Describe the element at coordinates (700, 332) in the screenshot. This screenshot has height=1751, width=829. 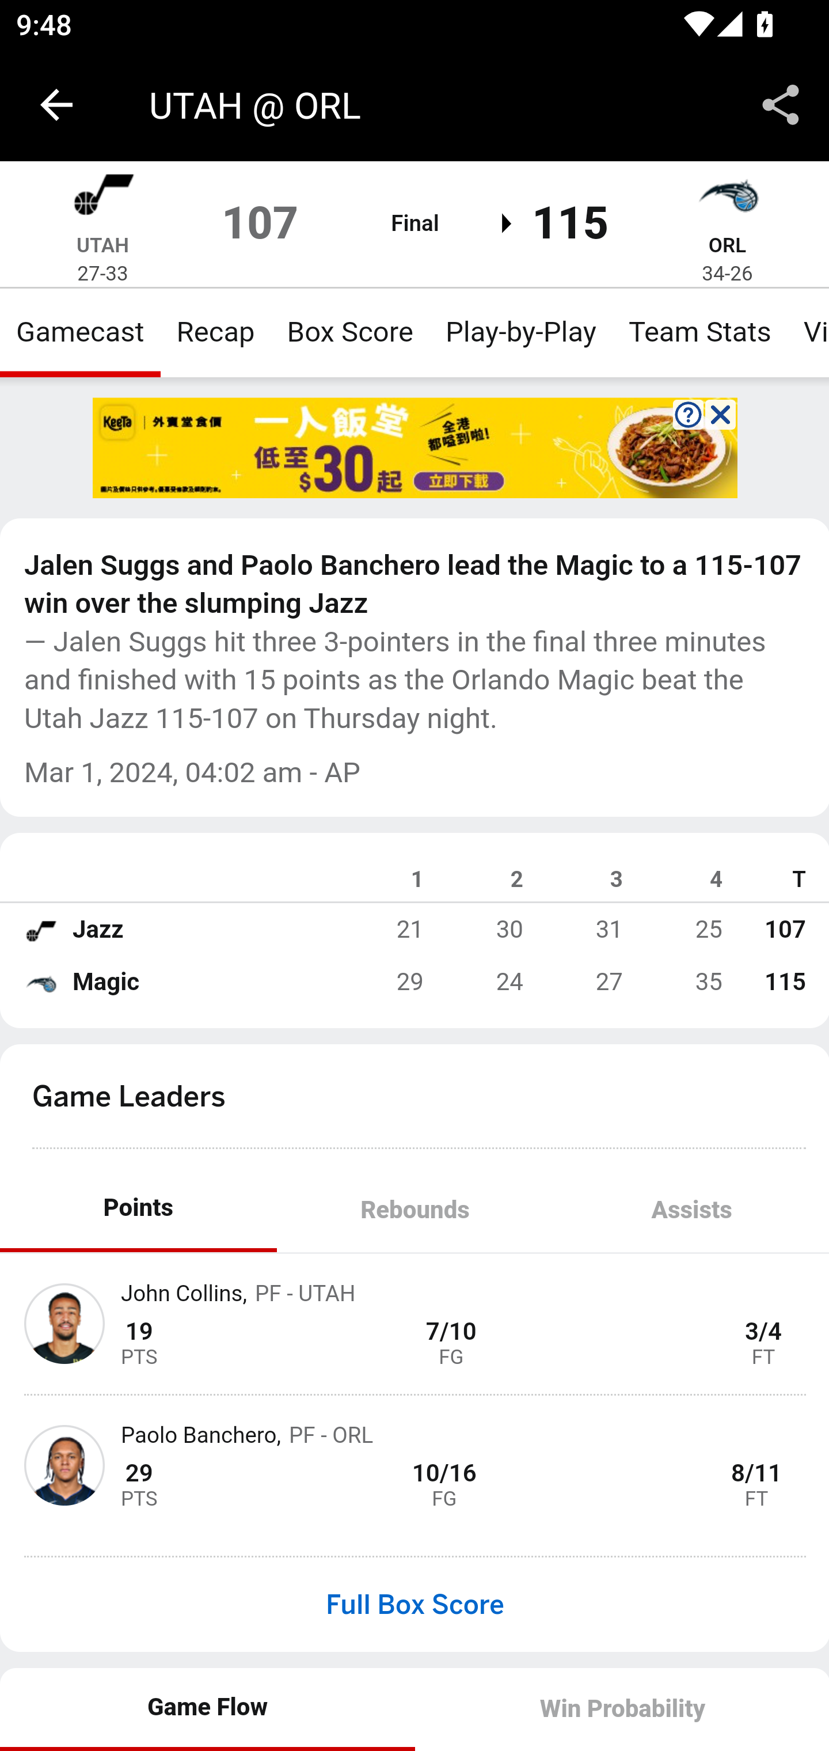
I see `Team Stats` at that location.